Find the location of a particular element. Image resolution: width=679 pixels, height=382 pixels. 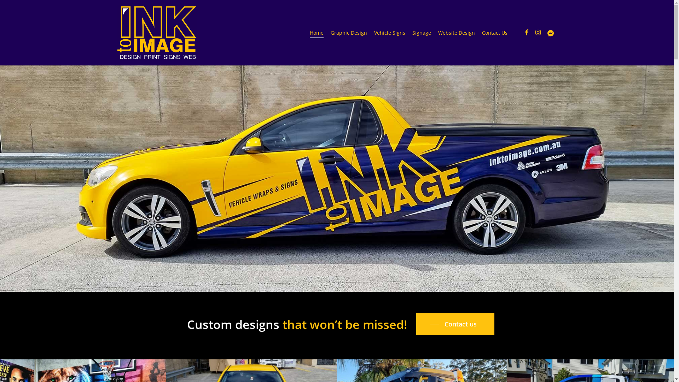

facebook is located at coordinates (527, 33).